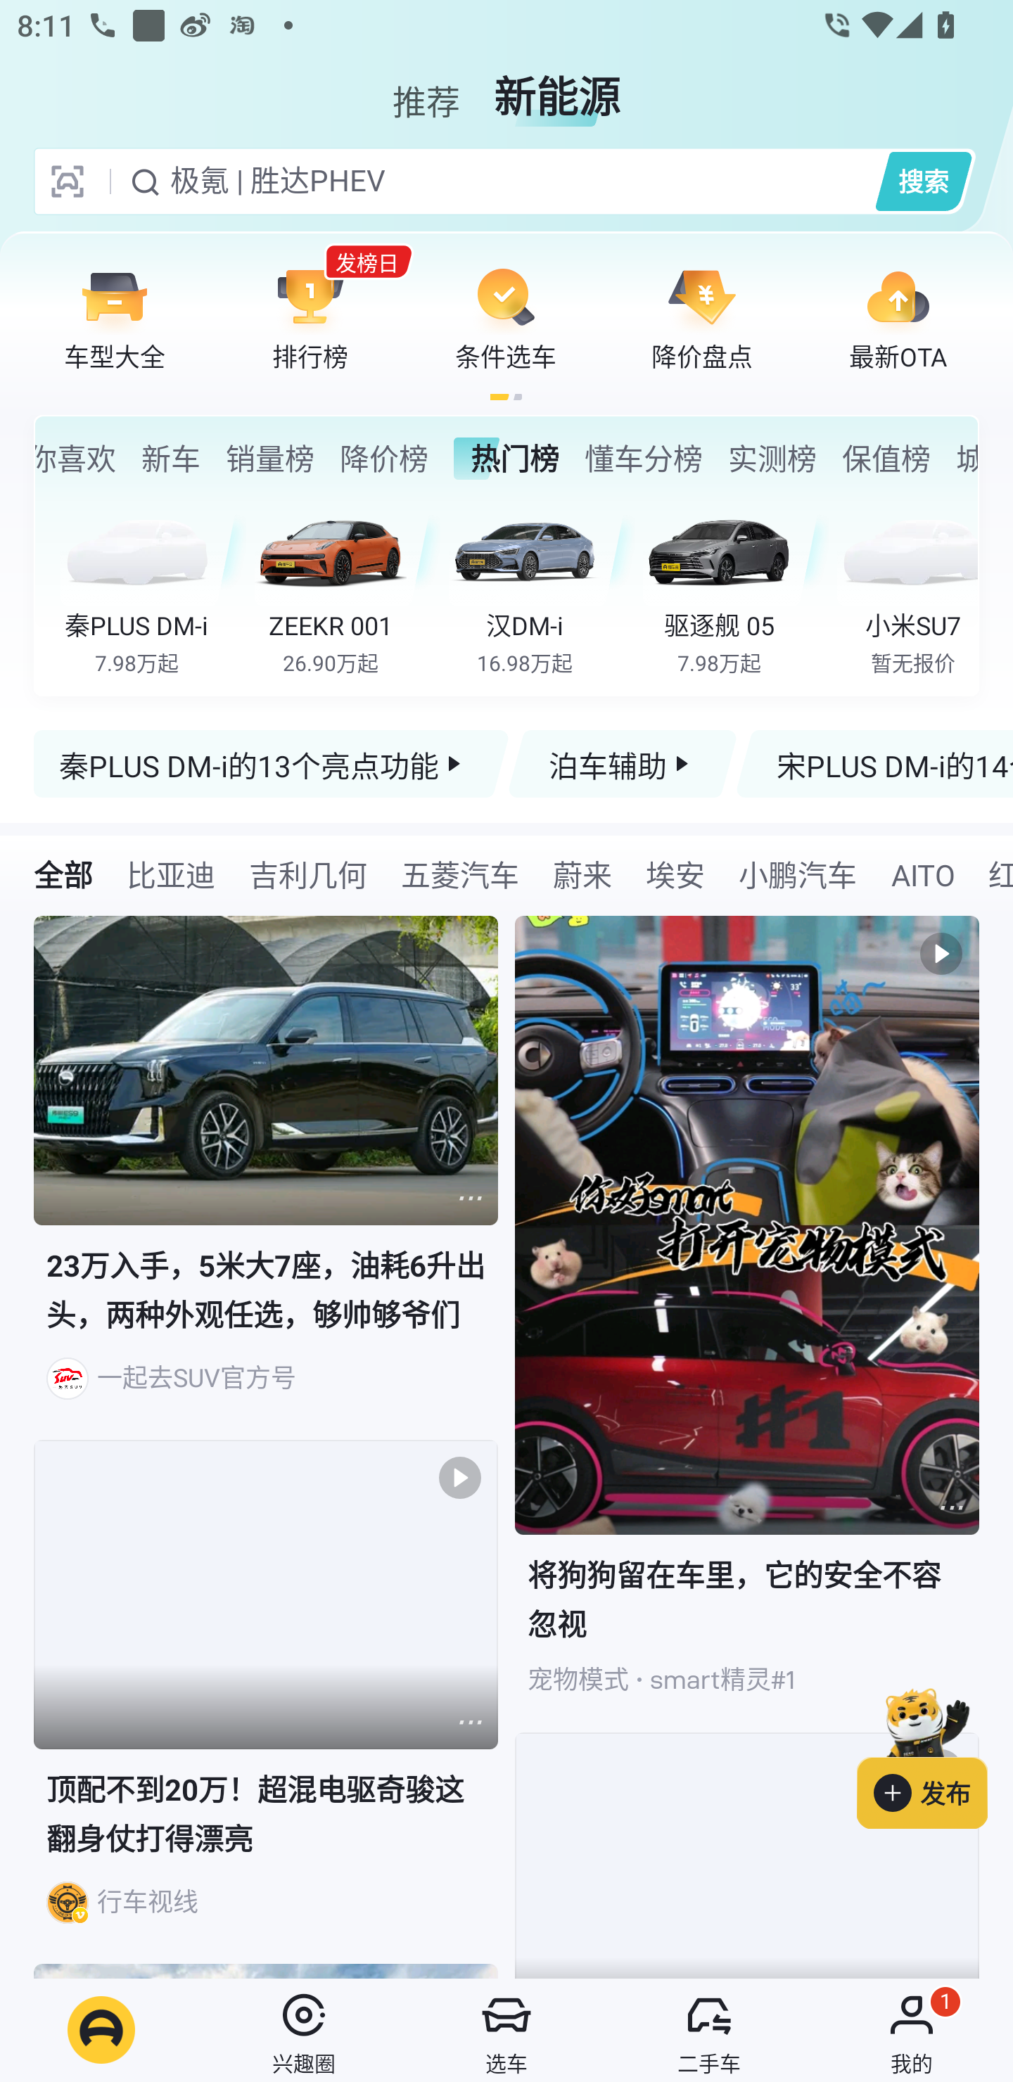 The height and width of the screenshot is (2082, 1013). I want to click on 降价榜, so click(384, 458).